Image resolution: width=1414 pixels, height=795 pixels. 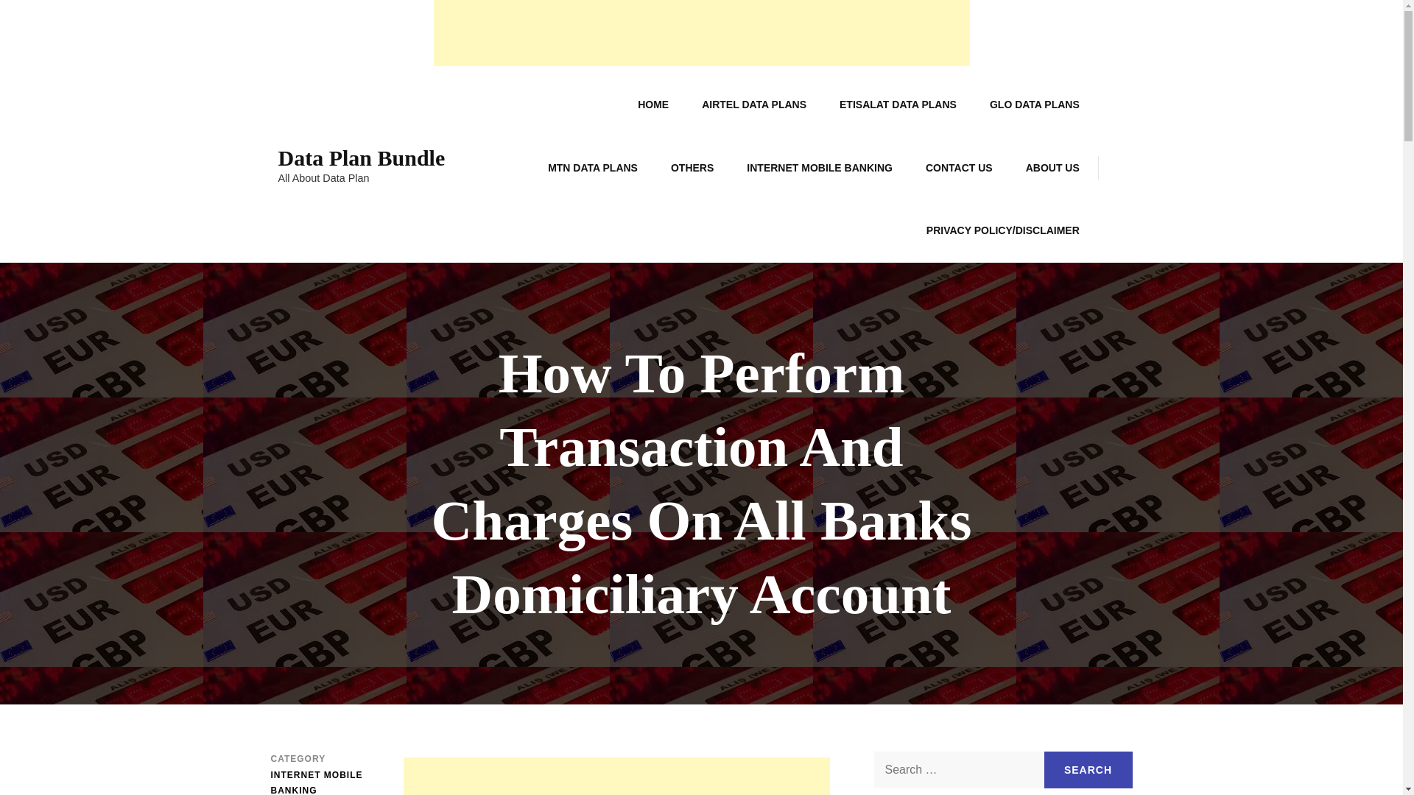 I want to click on CONTACT US, so click(x=959, y=168).